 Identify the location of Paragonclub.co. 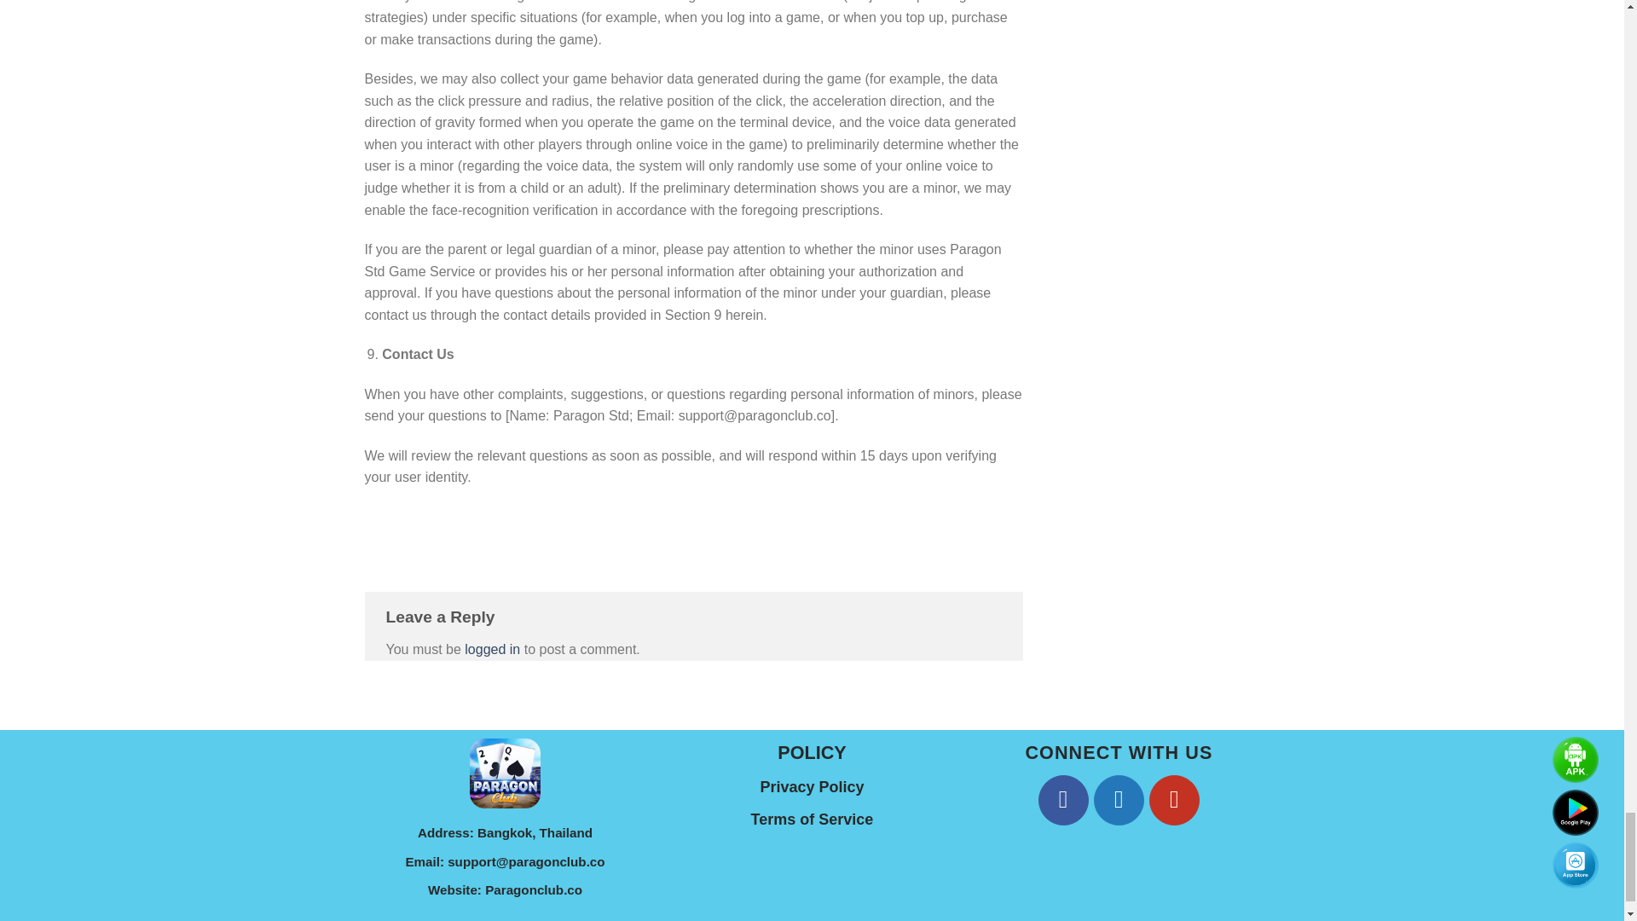
(534, 889).